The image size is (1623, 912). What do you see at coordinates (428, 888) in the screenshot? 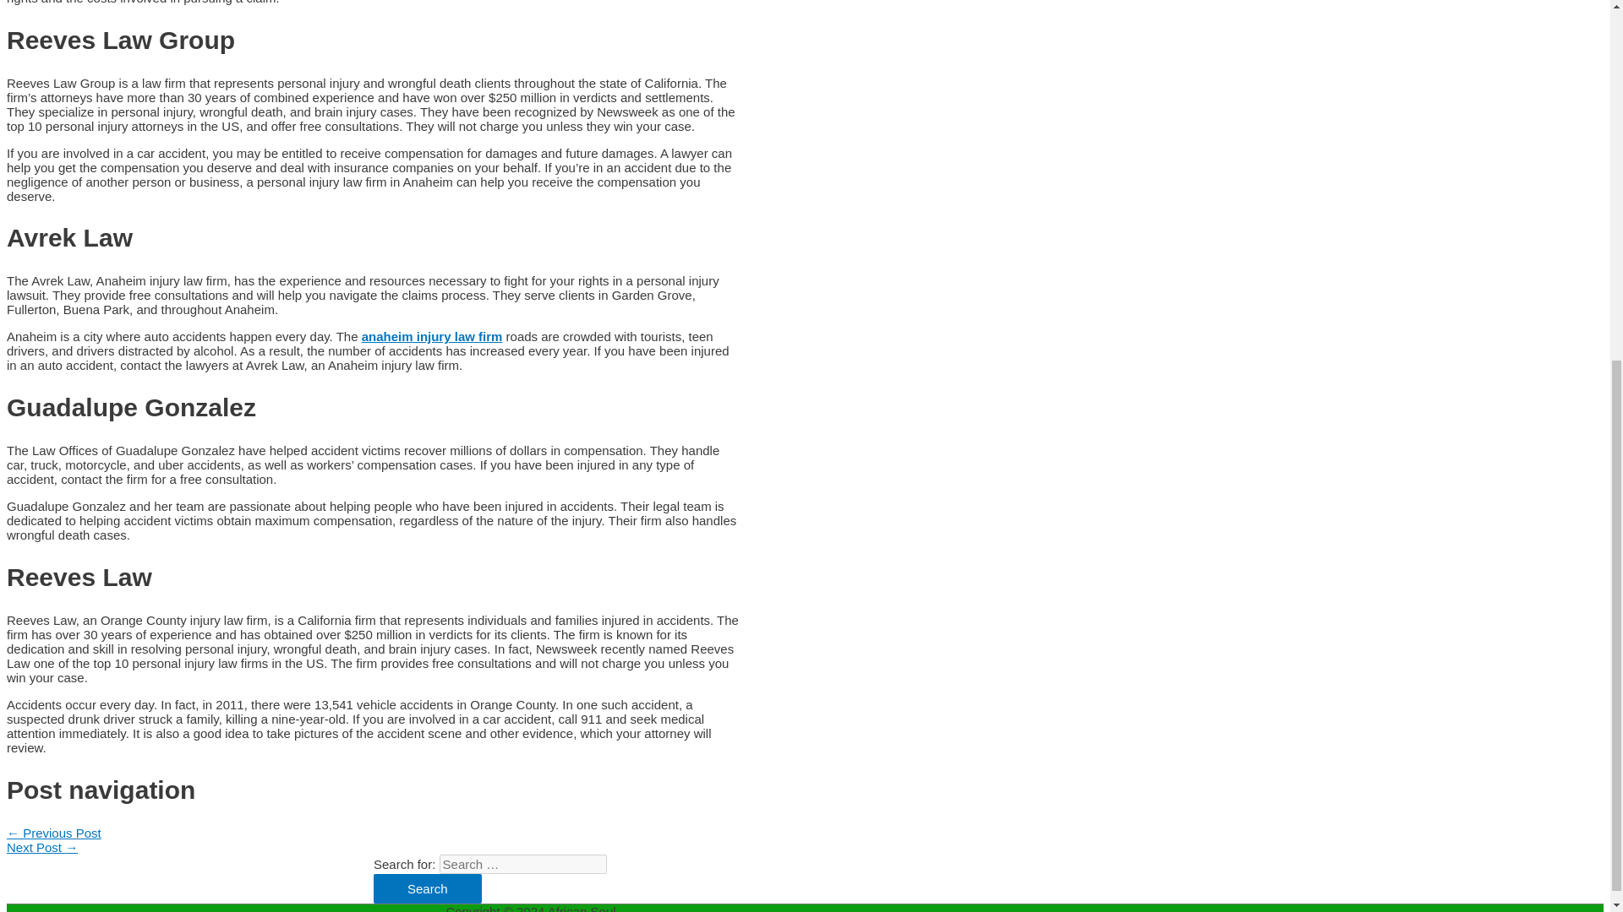
I see `Search` at bounding box center [428, 888].